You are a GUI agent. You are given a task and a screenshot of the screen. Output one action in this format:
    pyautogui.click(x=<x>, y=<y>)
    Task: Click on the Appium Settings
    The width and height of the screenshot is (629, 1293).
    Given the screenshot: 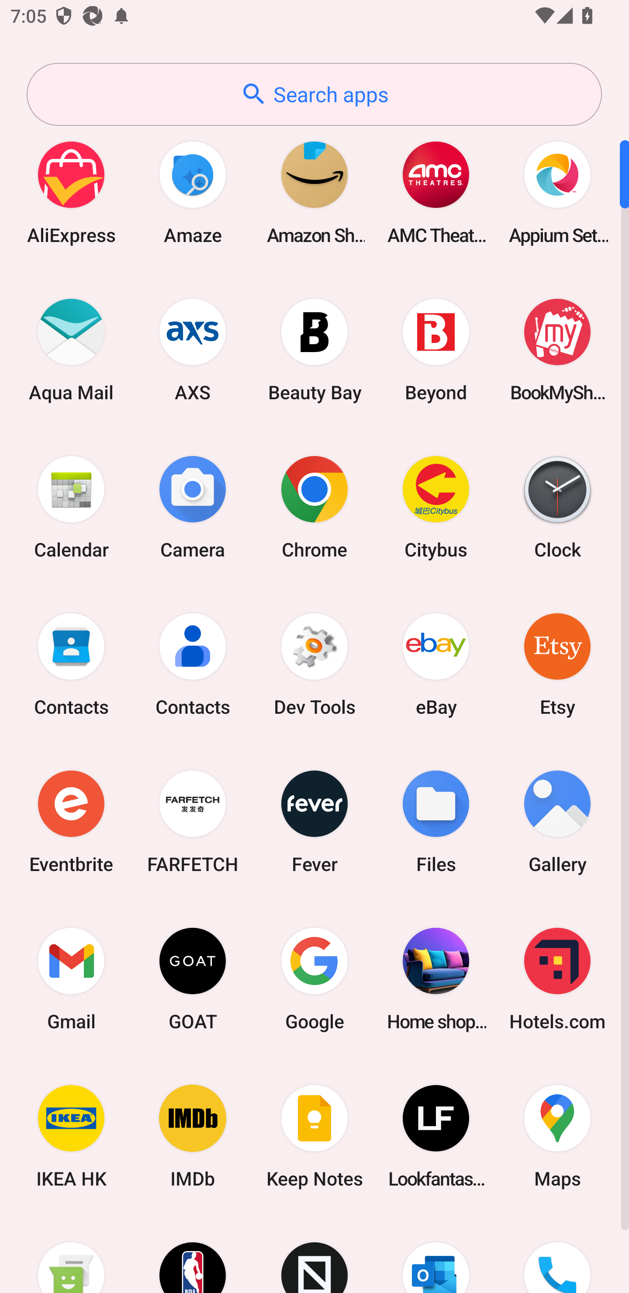 What is the action you would take?
    pyautogui.click(x=557, y=192)
    